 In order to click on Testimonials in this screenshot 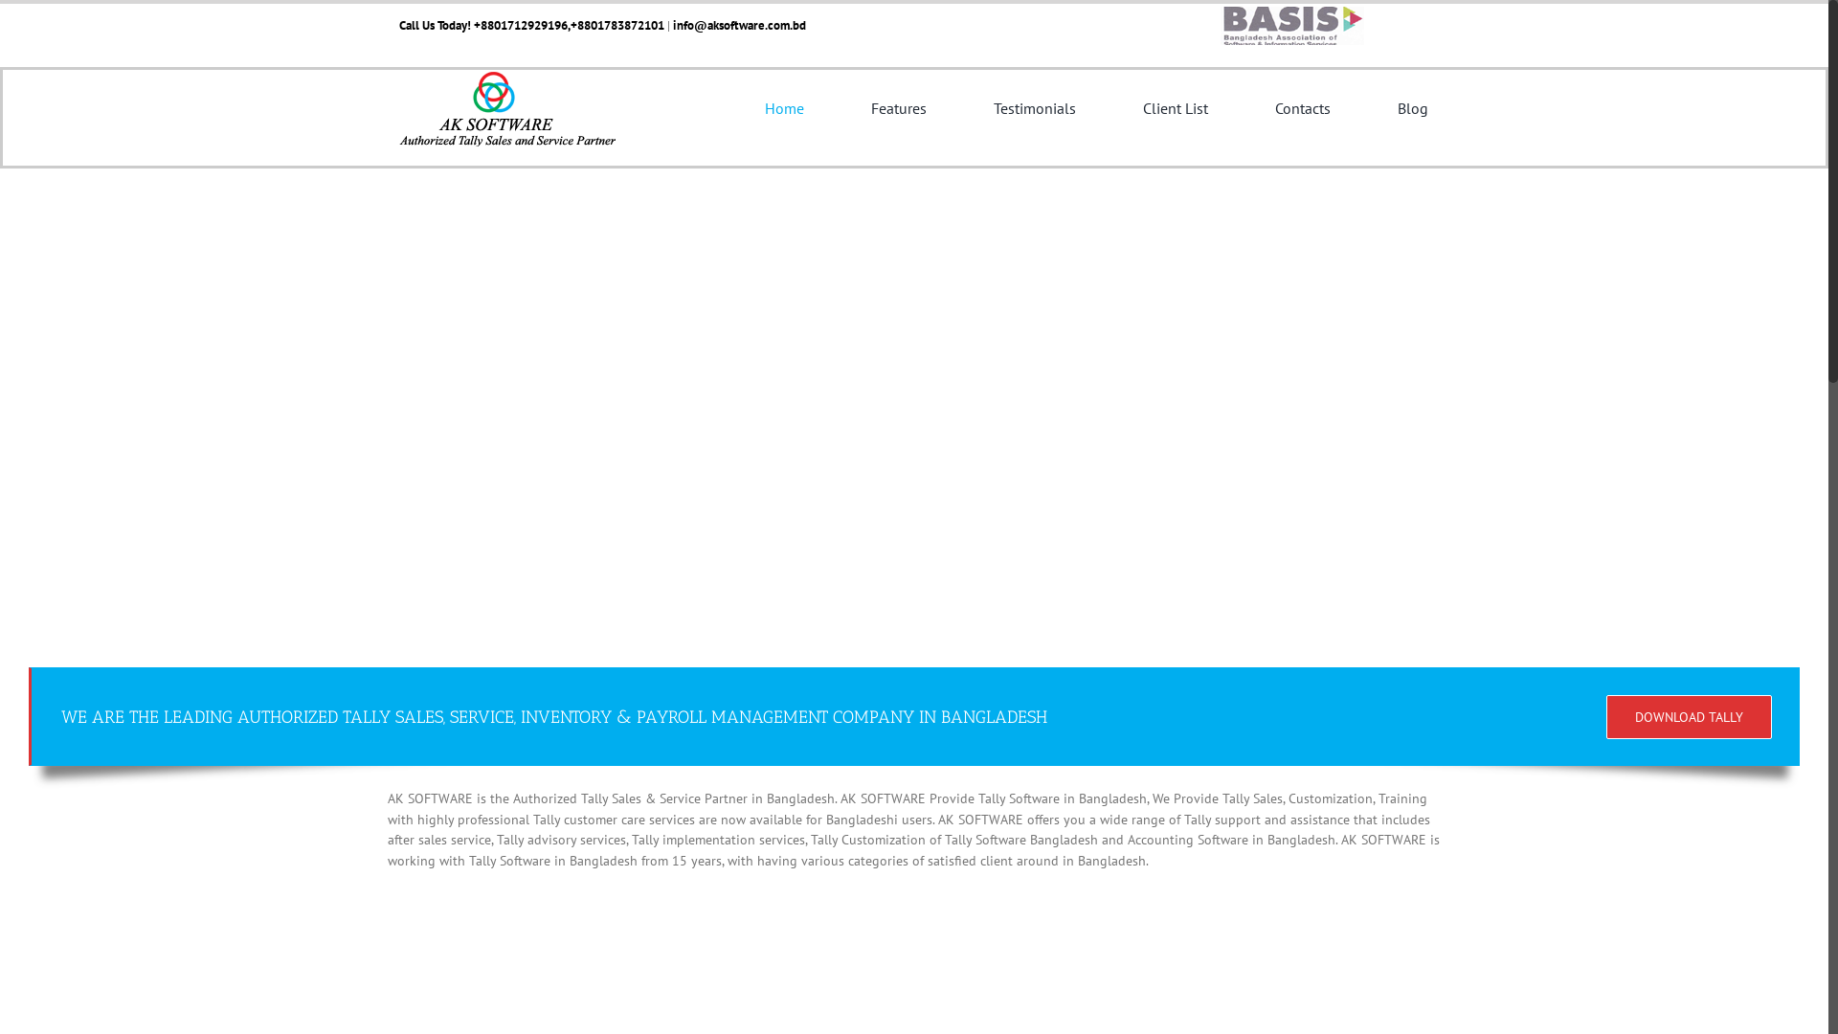, I will do `click(1035, 109)`.